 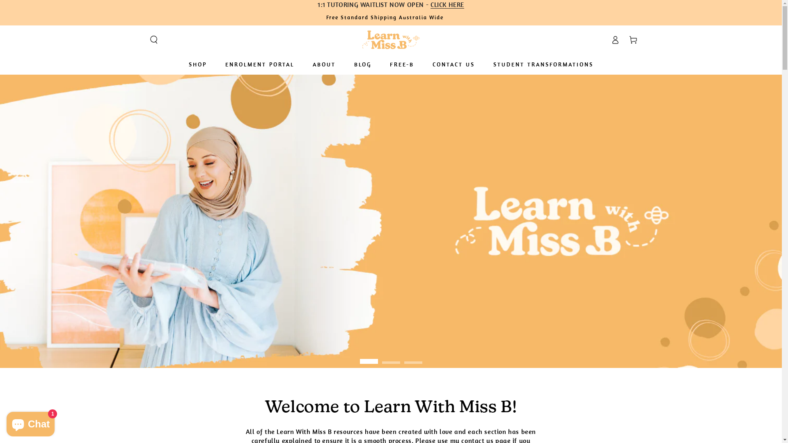 What do you see at coordinates (615, 40) in the screenshot?
I see `Log in` at bounding box center [615, 40].